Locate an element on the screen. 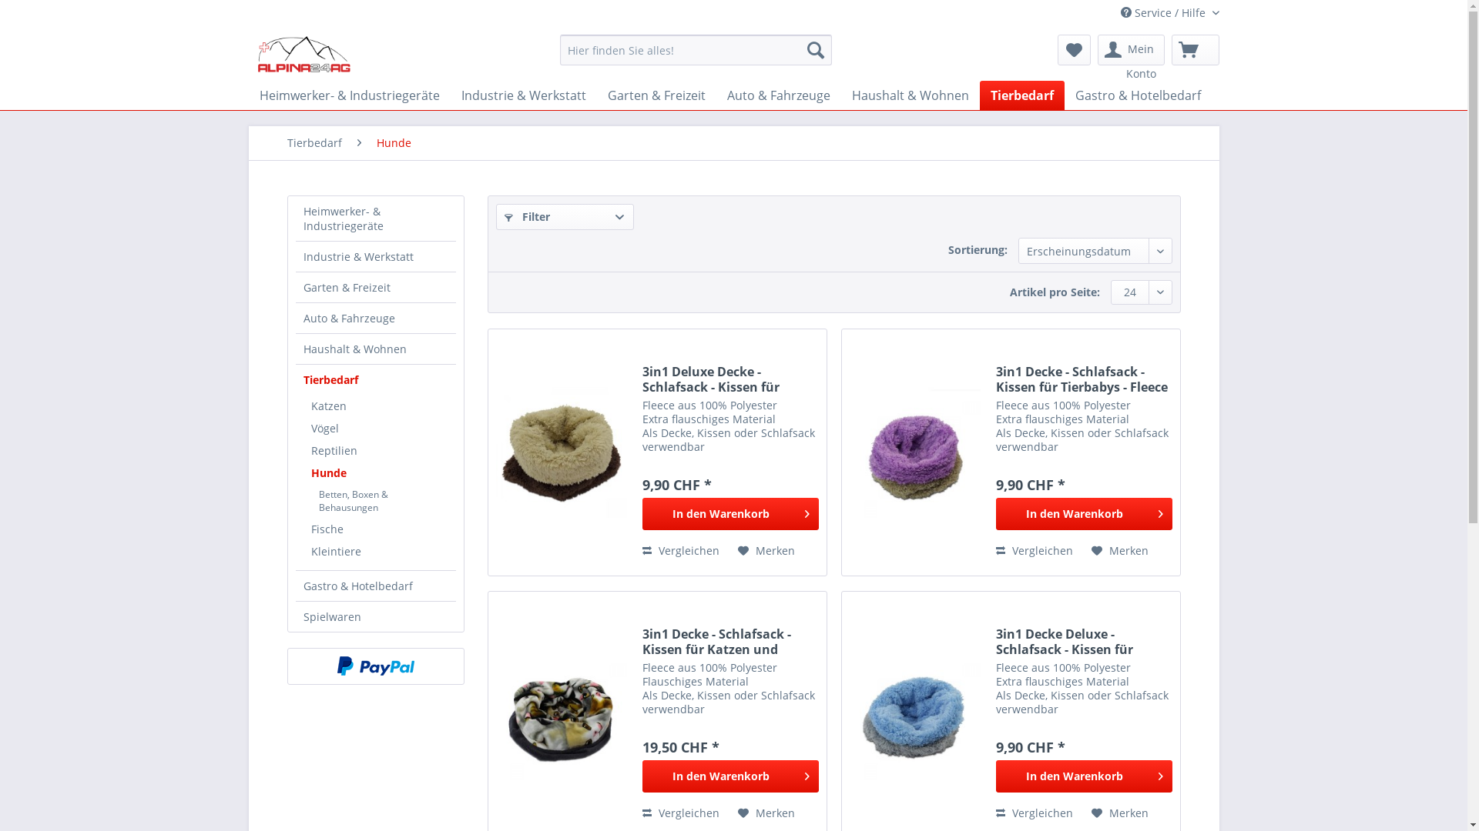  Merken is located at coordinates (1120, 551).